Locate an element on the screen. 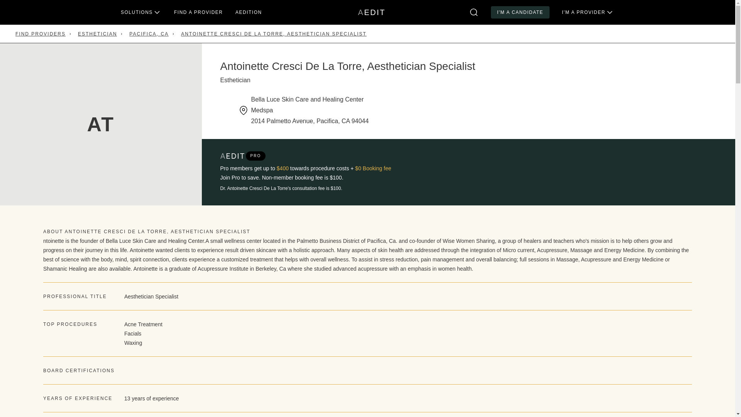 The image size is (741, 417). FIND A PROVIDER is located at coordinates (249, 12).